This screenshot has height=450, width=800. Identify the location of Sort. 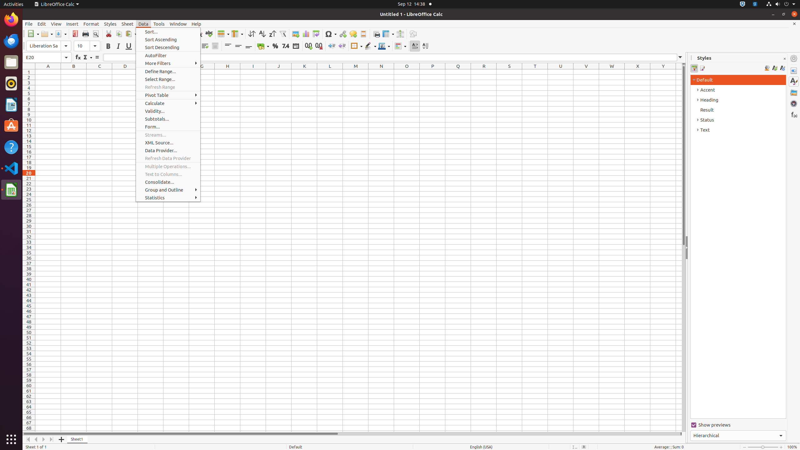
(252, 34).